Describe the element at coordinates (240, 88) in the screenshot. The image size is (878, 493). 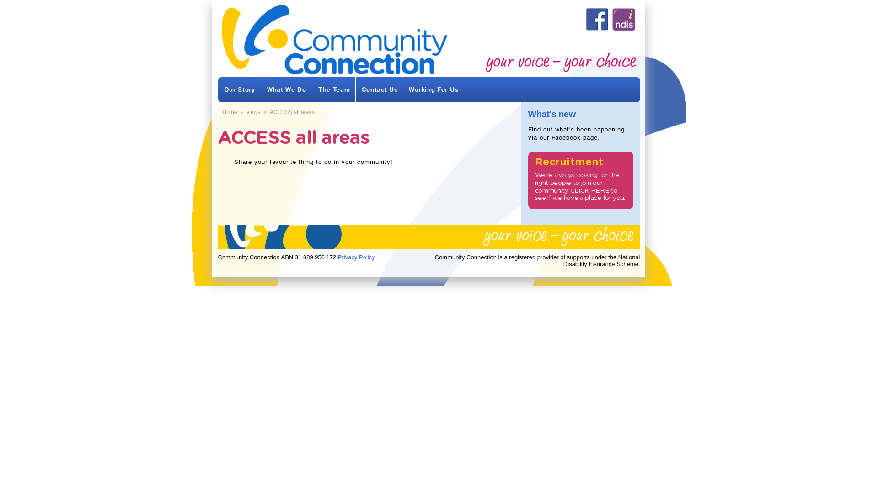
I see `Our Story` at that location.